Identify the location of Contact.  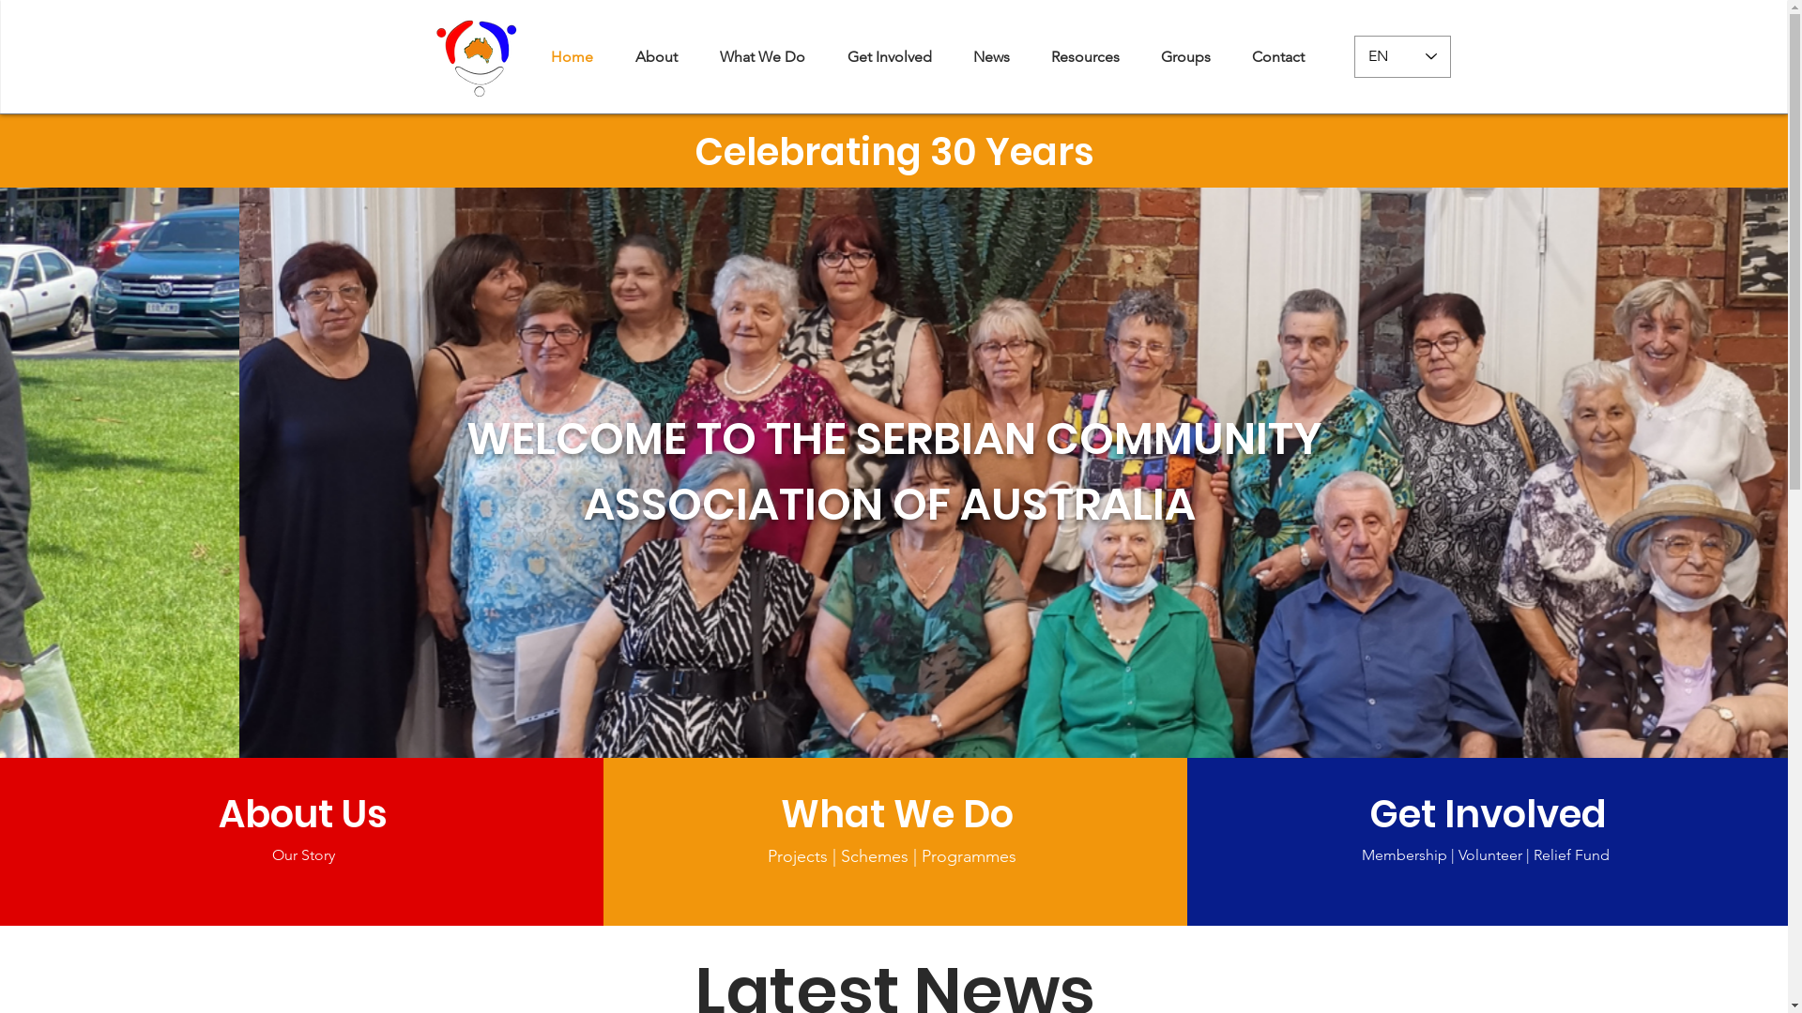
(1278, 56).